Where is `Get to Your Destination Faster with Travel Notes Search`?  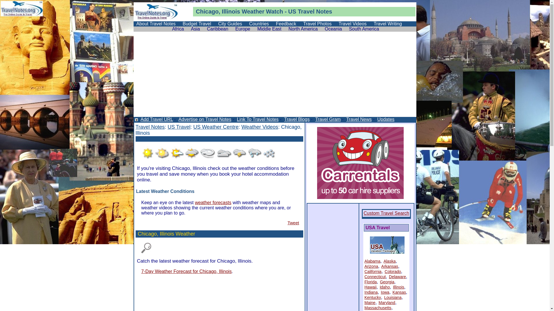 Get to Your Destination Faster with Travel Notes Search is located at coordinates (146, 248).